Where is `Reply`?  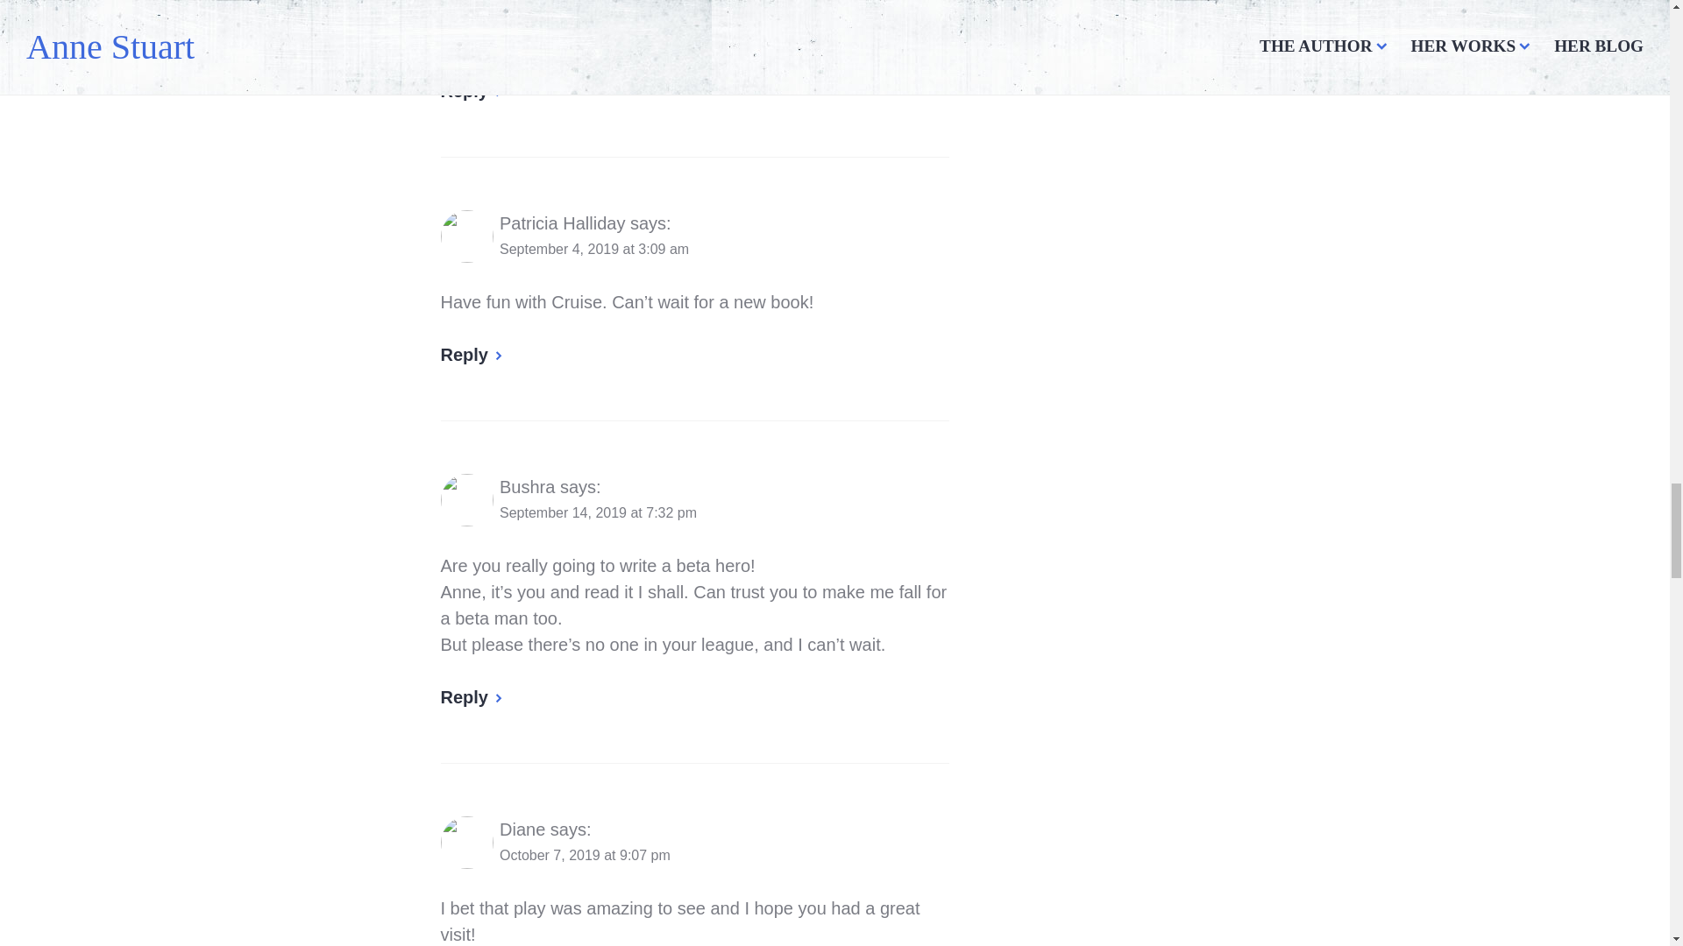
Reply is located at coordinates (472, 354).